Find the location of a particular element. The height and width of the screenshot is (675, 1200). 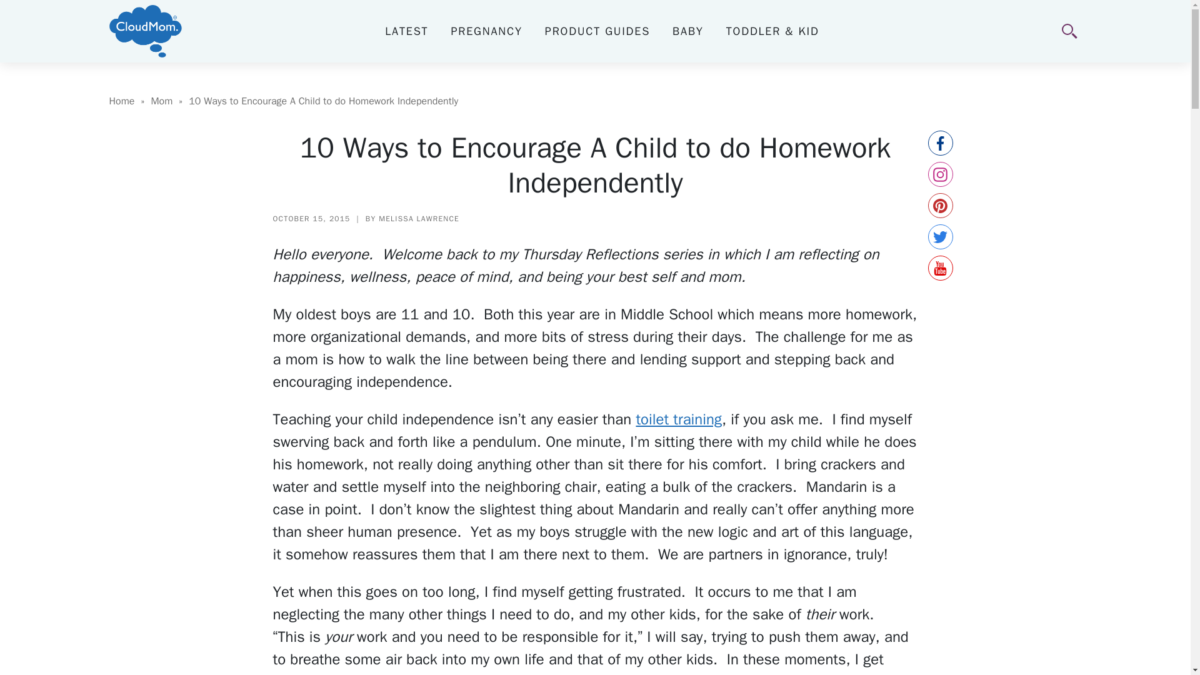

youtube is located at coordinates (940, 268).